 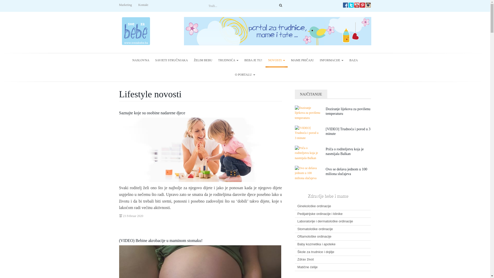 What do you see at coordinates (333, 245) in the screenshot?
I see `Baby kozmetika i apoteke` at bounding box center [333, 245].